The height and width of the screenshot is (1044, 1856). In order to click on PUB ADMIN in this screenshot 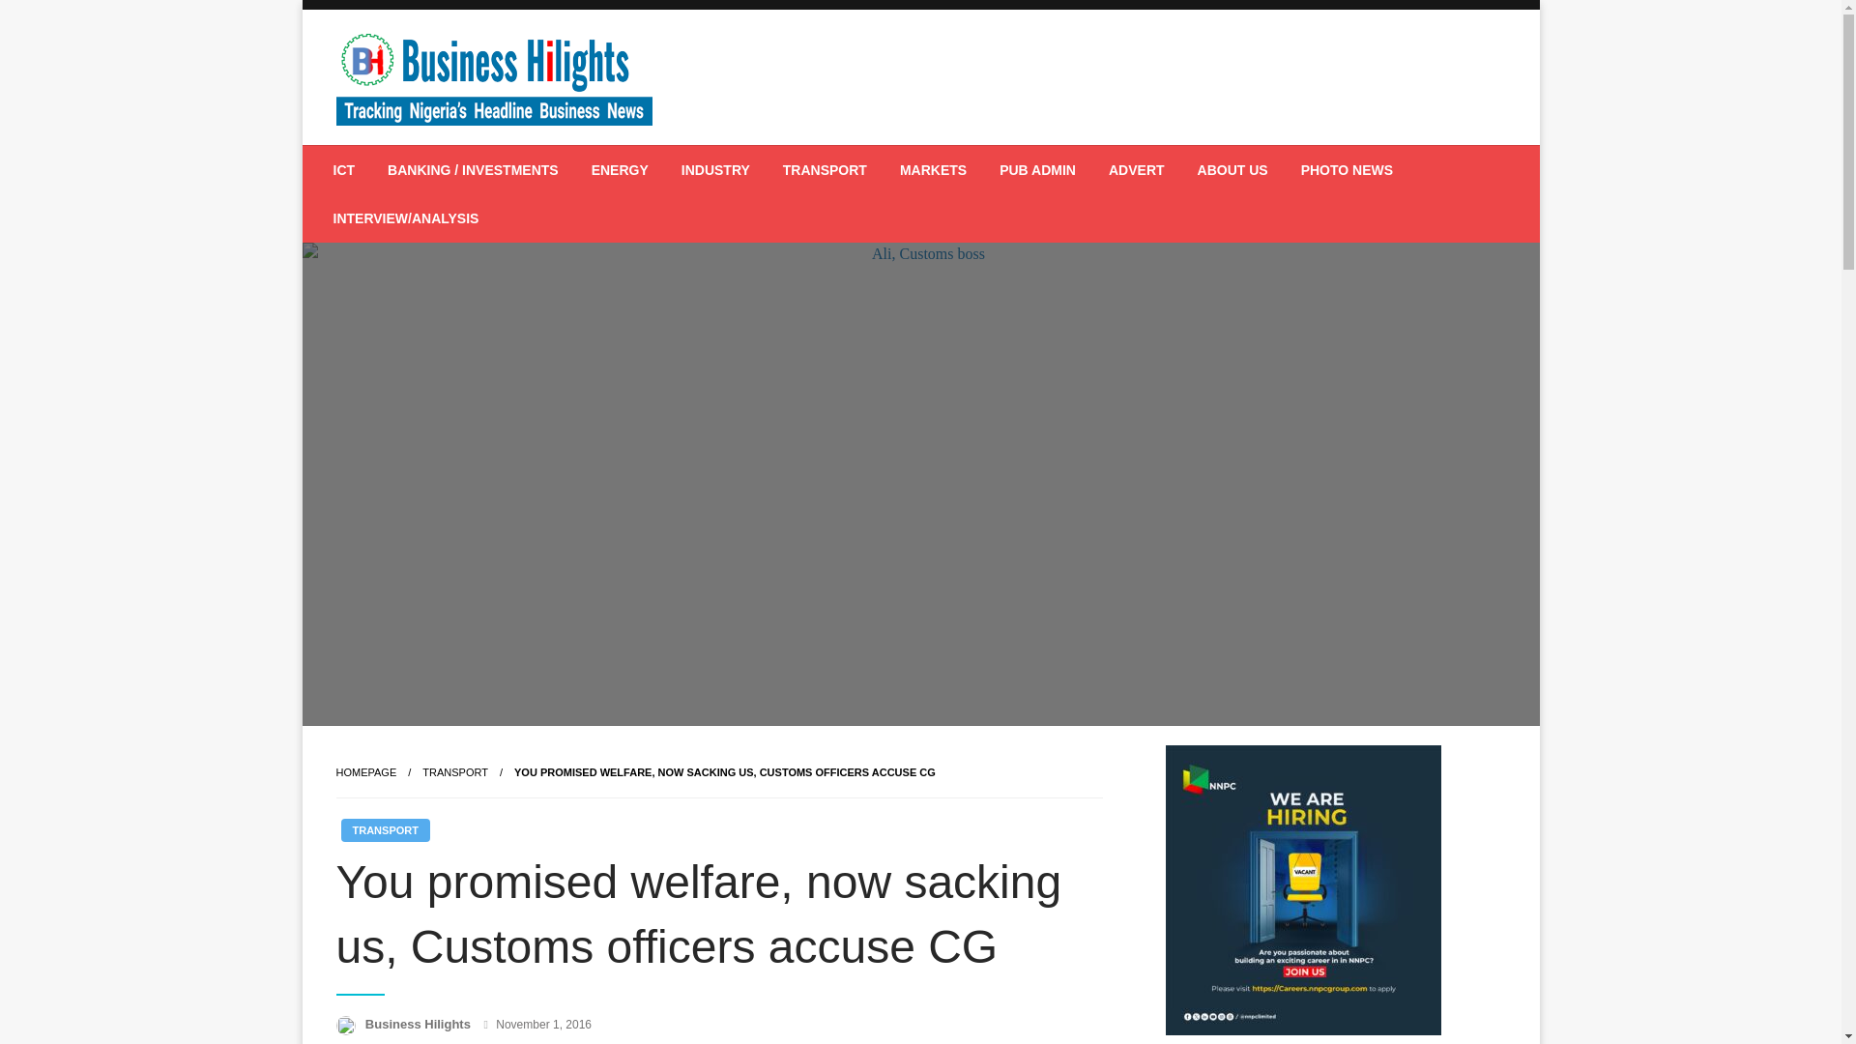, I will do `click(1038, 170)`.